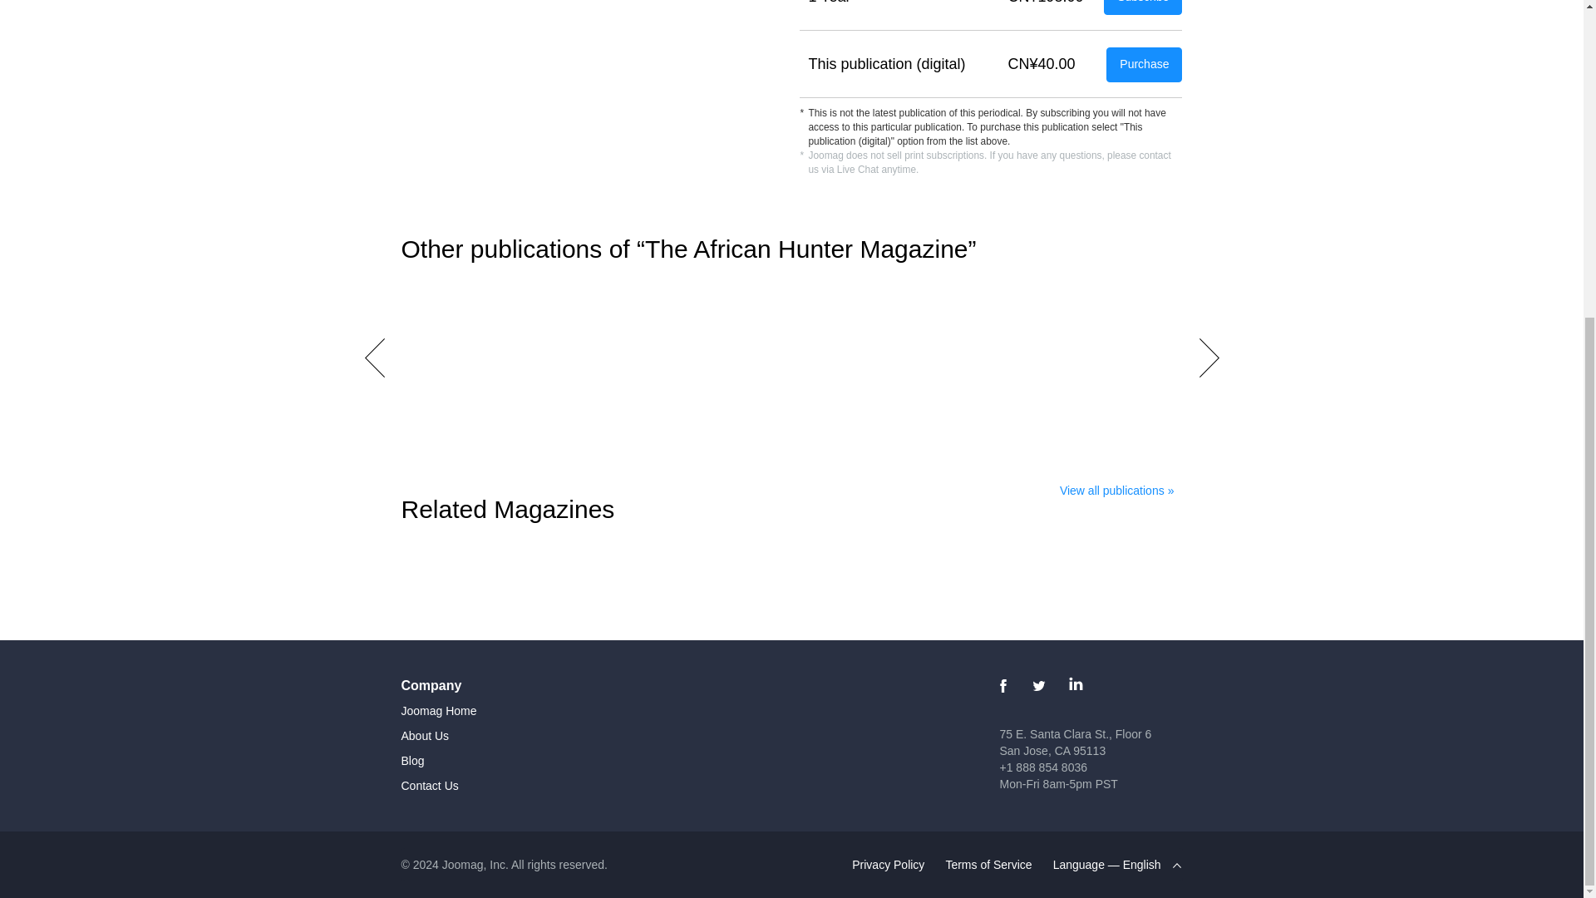 The height and width of the screenshot is (898, 1596). Describe the element at coordinates (1144, 65) in the screenshot. I see `Terms of Service` at that location.